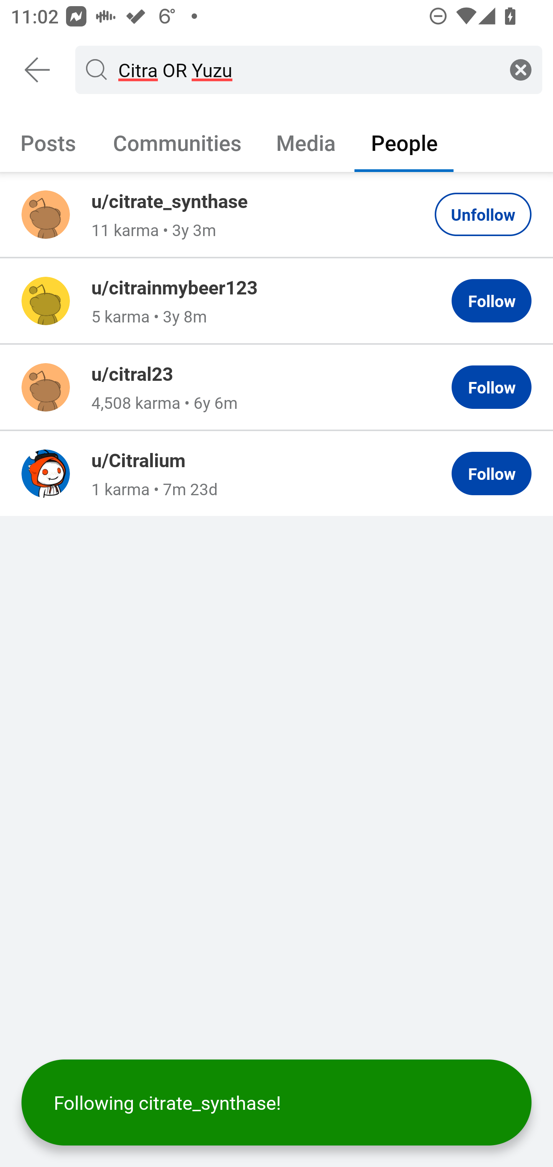 This screenshot has height=1167, width=553. What do you see at coordinates (492, 474) in the screenshot?
I see `Follow` at bounding box center [492, 474].